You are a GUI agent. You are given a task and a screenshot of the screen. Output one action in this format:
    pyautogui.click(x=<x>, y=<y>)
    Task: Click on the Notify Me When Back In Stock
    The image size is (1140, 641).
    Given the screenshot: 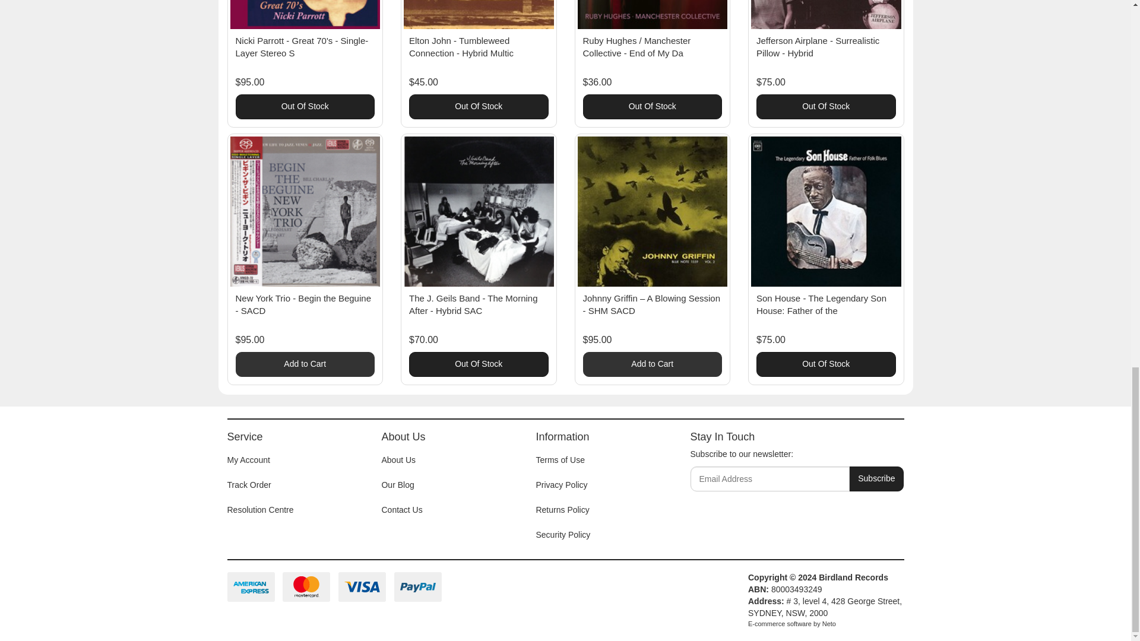 What is the action you would take?
    pyautogui.click(x=305, y=106)
    